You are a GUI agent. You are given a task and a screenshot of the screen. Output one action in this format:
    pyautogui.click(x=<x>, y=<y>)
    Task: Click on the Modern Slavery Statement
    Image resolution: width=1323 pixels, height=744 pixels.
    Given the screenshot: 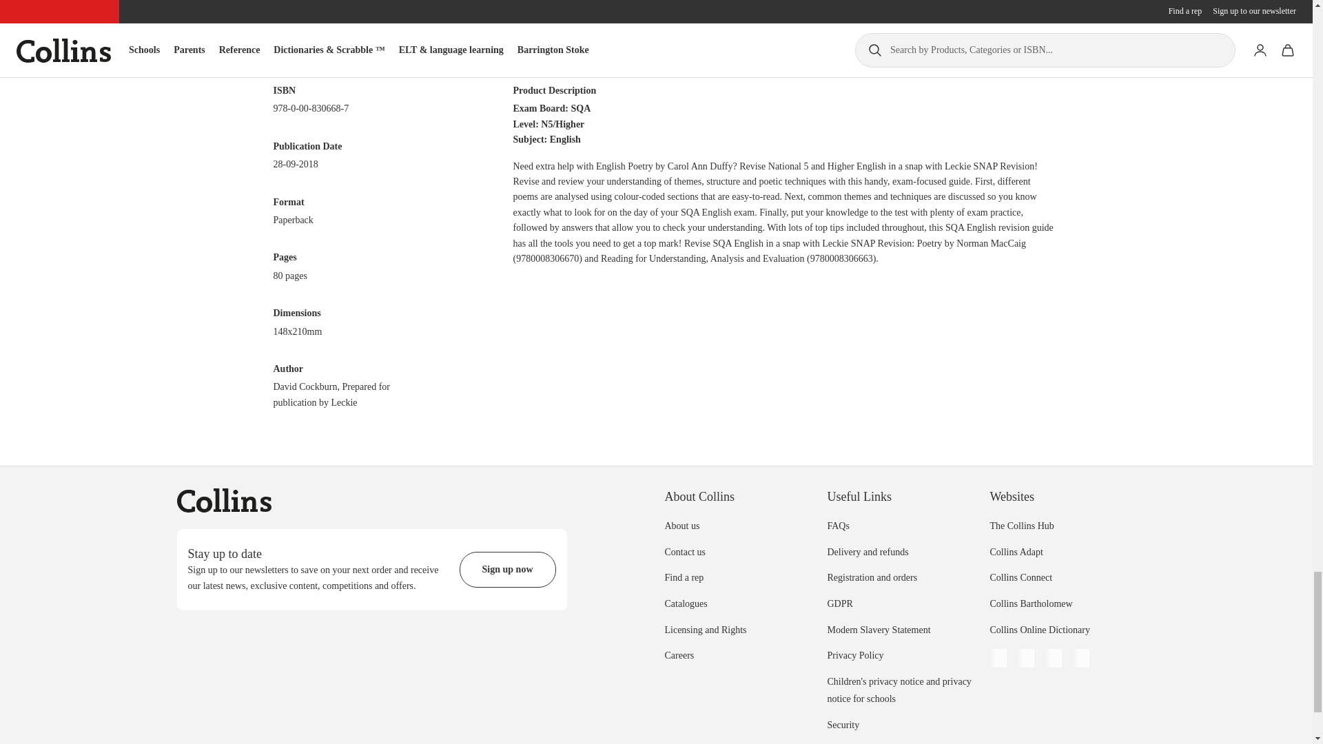 What is the action you would take?
    pyautogui.click(x=878, y=630)
    